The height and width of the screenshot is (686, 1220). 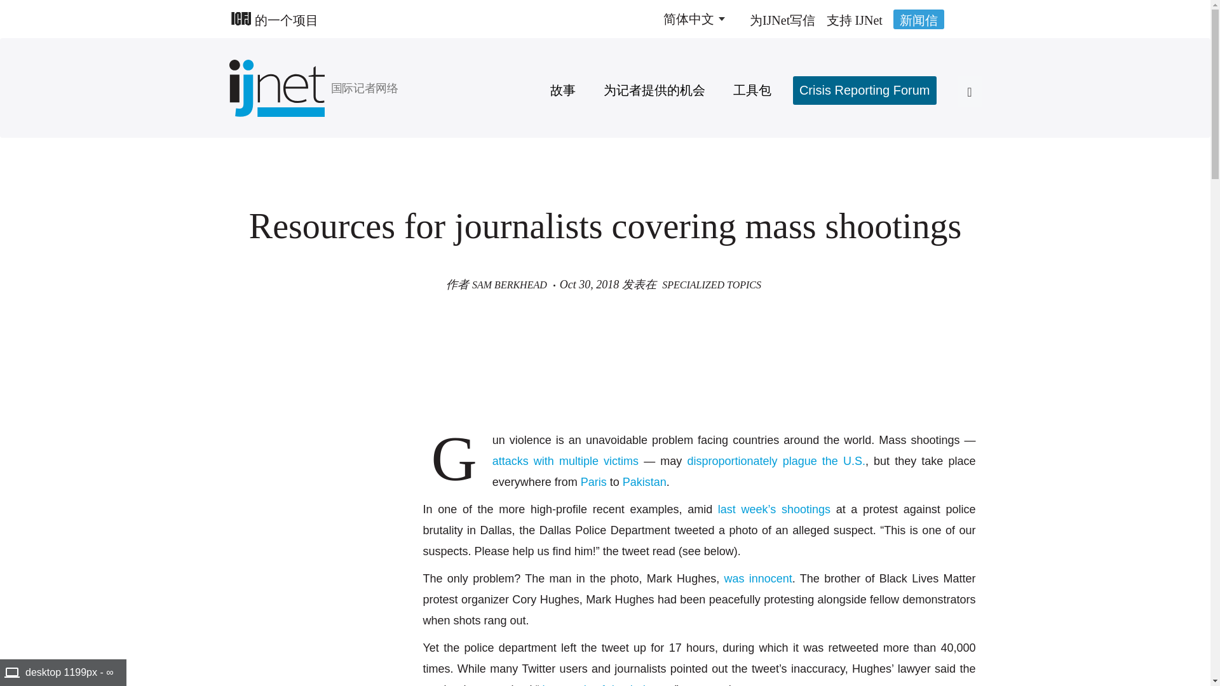 What do you see at coordinates (919, 19) in the screenshot?
I see `Subscribe to the newsletter modal` at bounding box center [919, 19].